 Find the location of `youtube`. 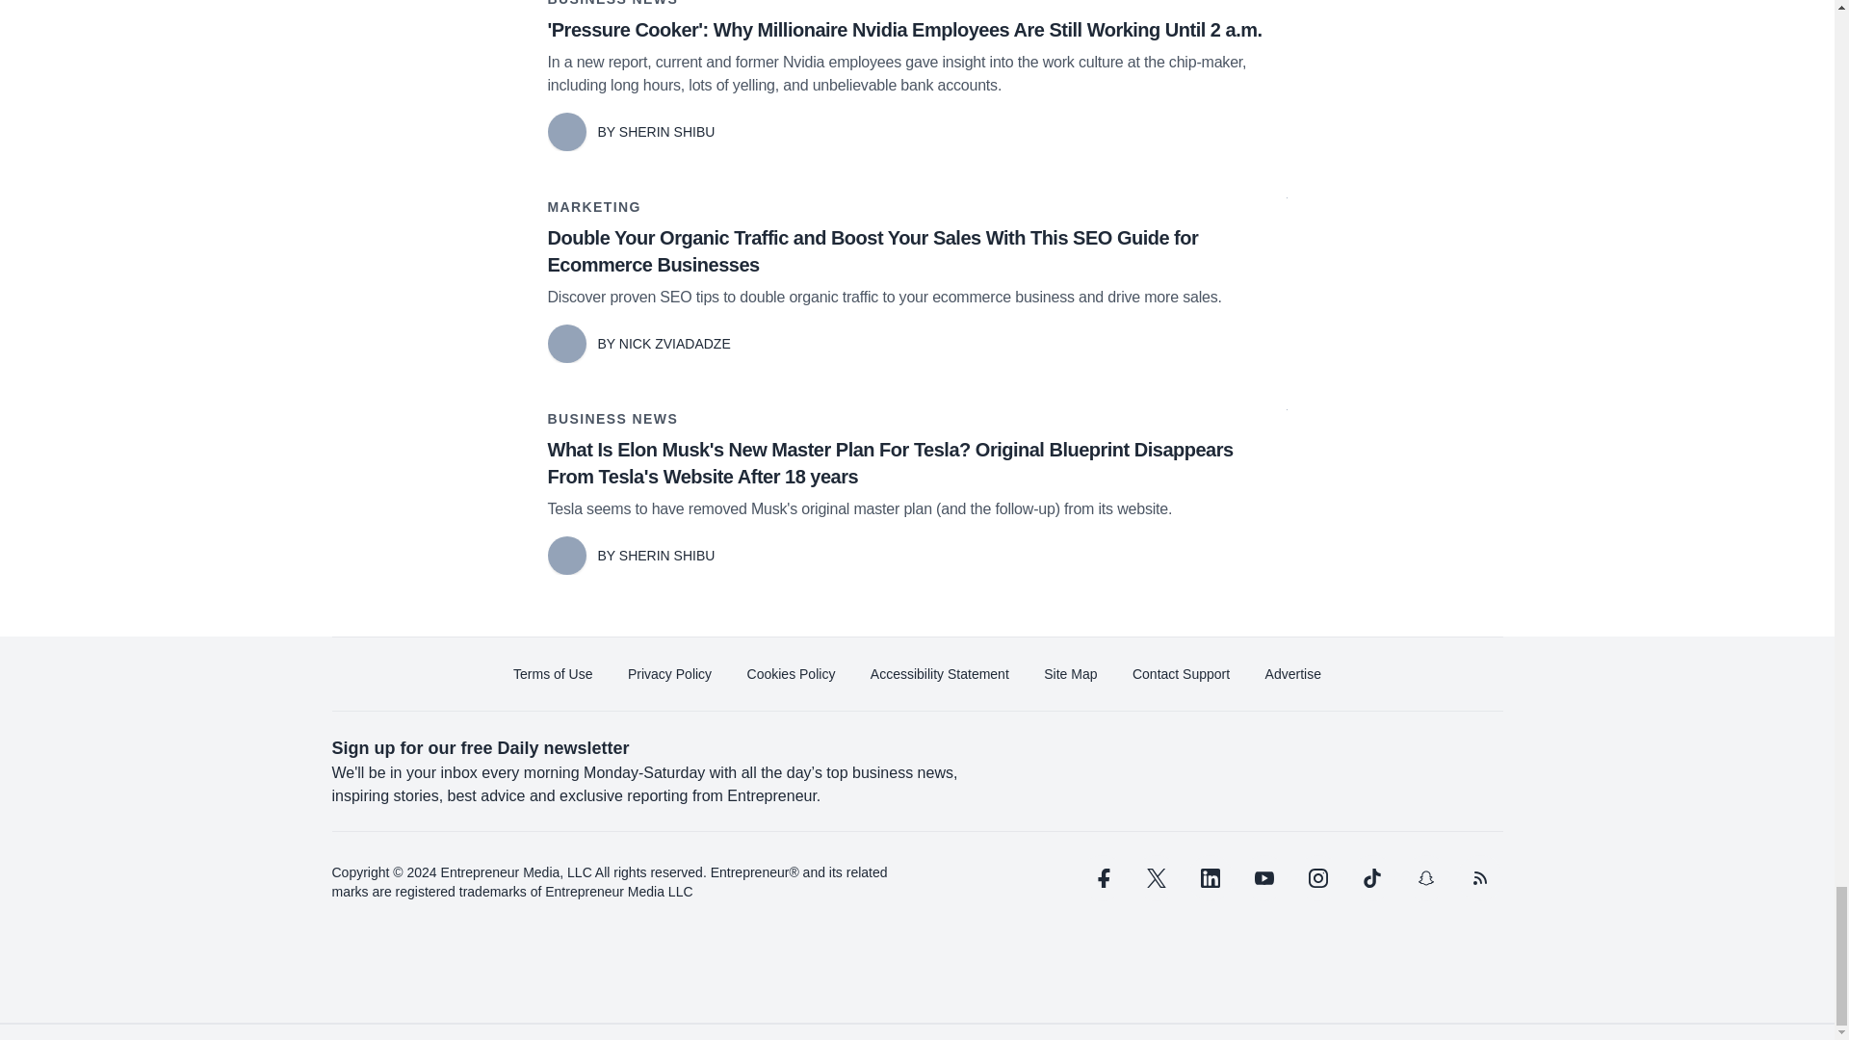

youtube is located at coordinates (1263, 878).